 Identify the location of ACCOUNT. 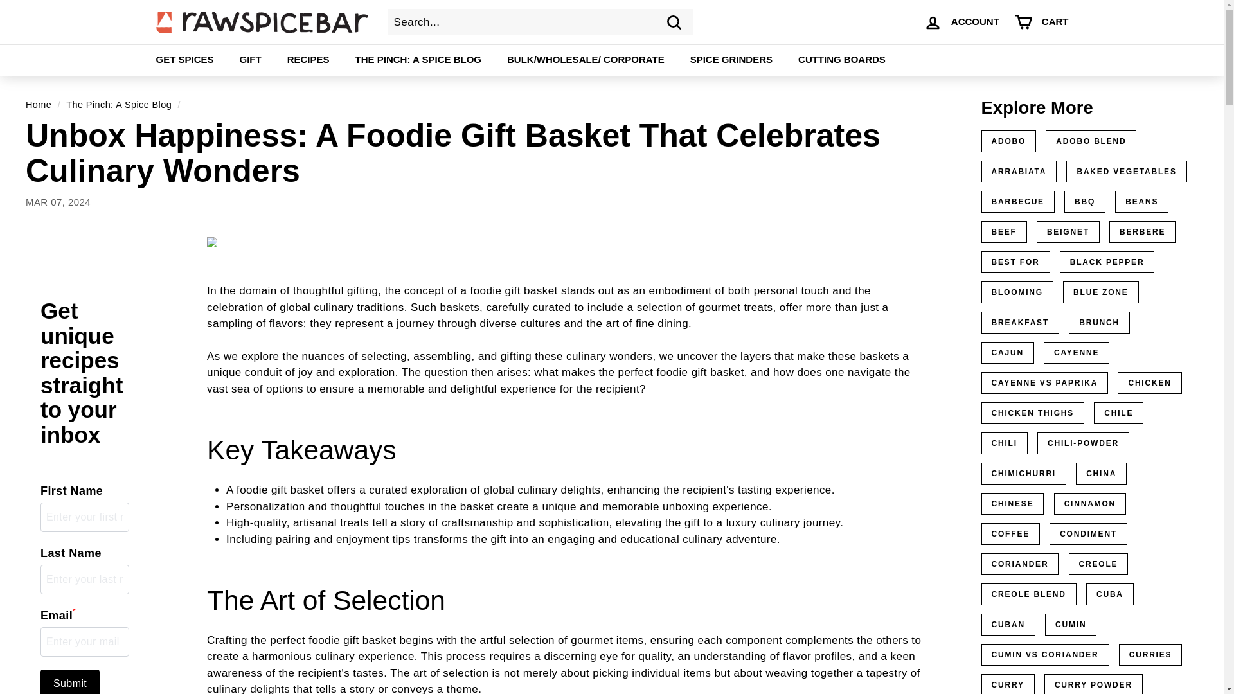
(961, 22).